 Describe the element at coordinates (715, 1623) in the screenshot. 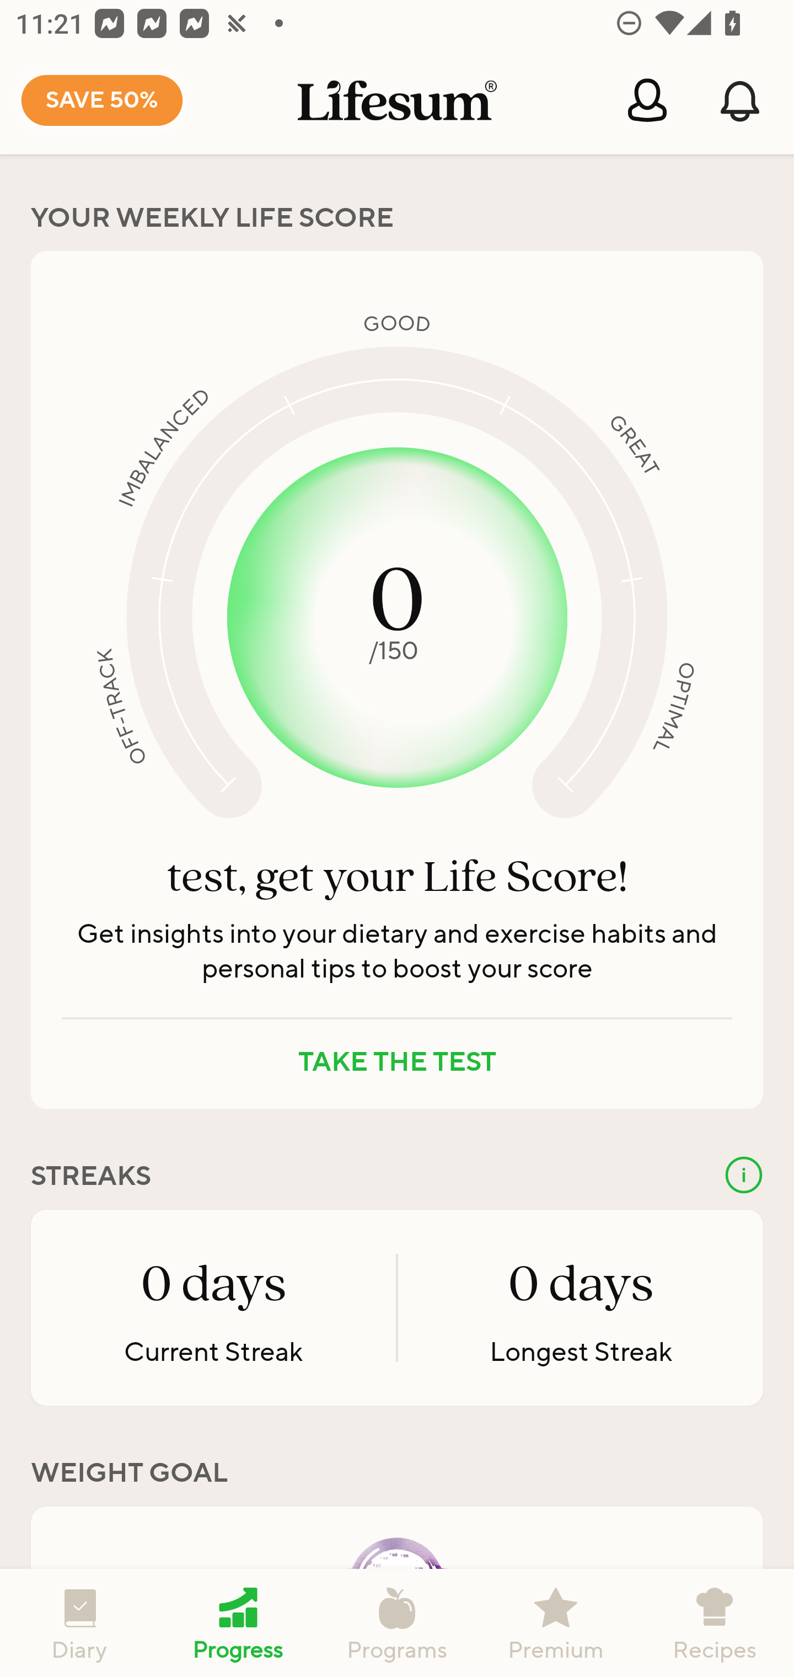

I see `Recipes` at that location.